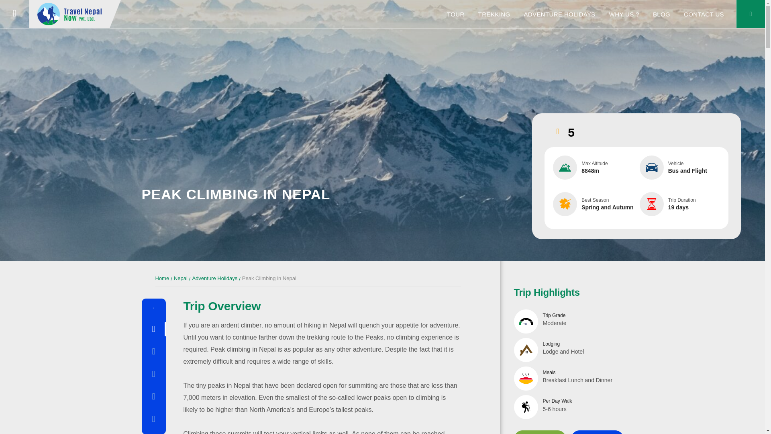 The image size is (771, 434). I want to click on TREKKING, so click(494, 14).